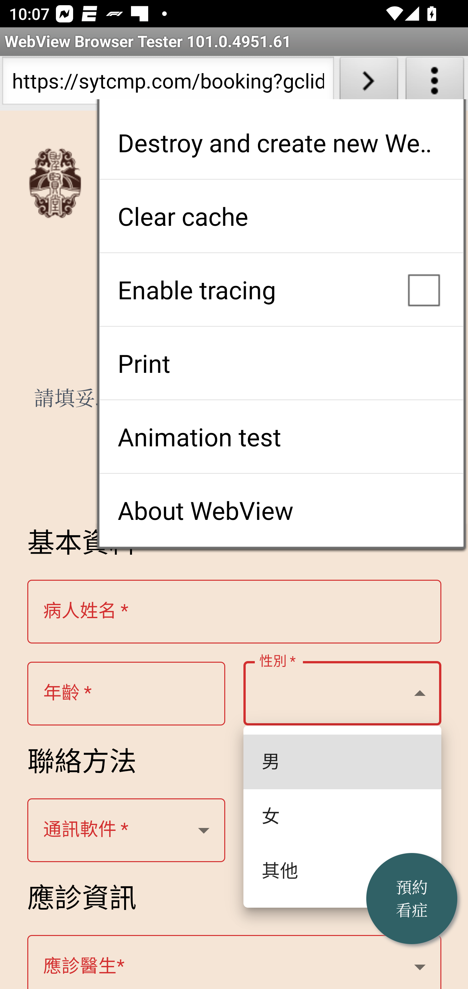  What do you see at coordinates (281, 290) in the screenshot?
I see `Enable tracing` at bounding box center [281, 290].